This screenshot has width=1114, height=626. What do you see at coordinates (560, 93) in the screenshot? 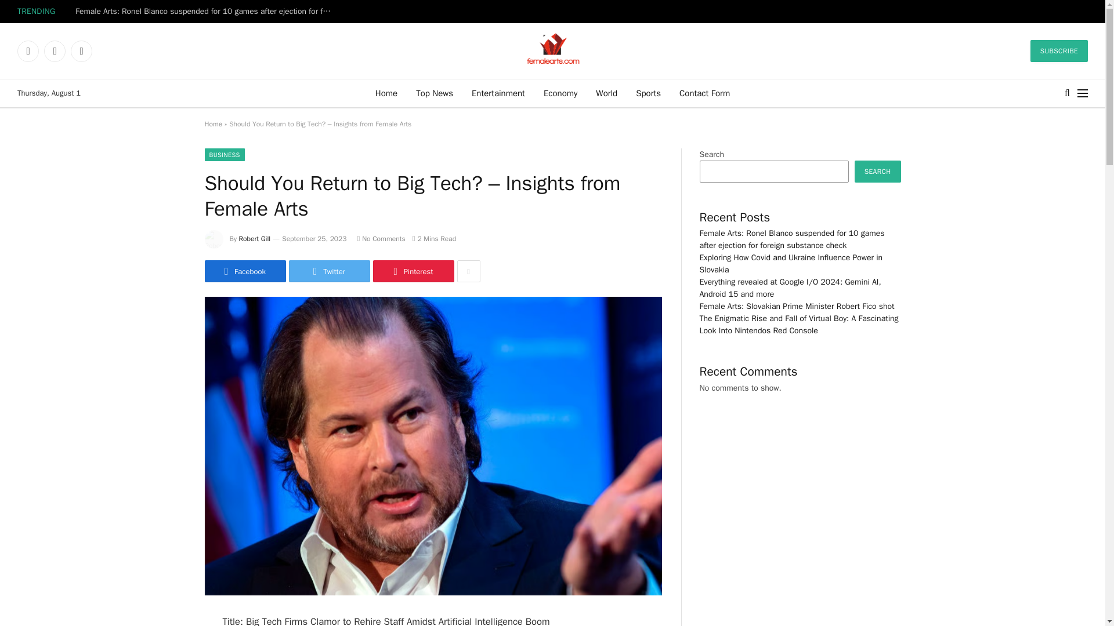
I see `Economy` at bounding box center [560, 93].